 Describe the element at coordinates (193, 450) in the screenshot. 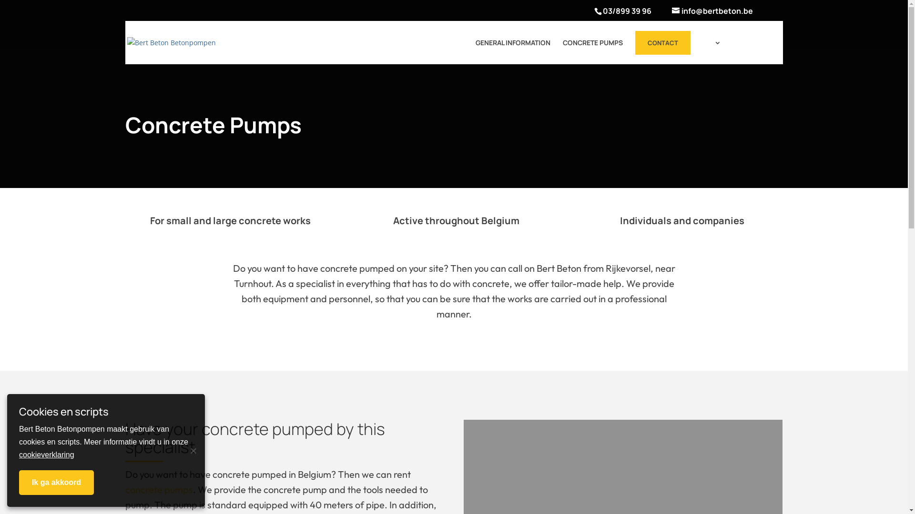

I see `Nee` at that location.